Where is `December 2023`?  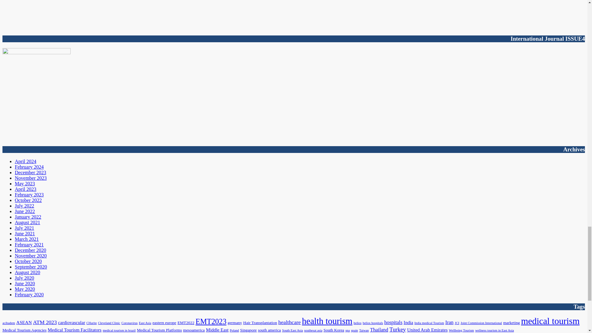
December 2023 is located at coordinates (30, 172).